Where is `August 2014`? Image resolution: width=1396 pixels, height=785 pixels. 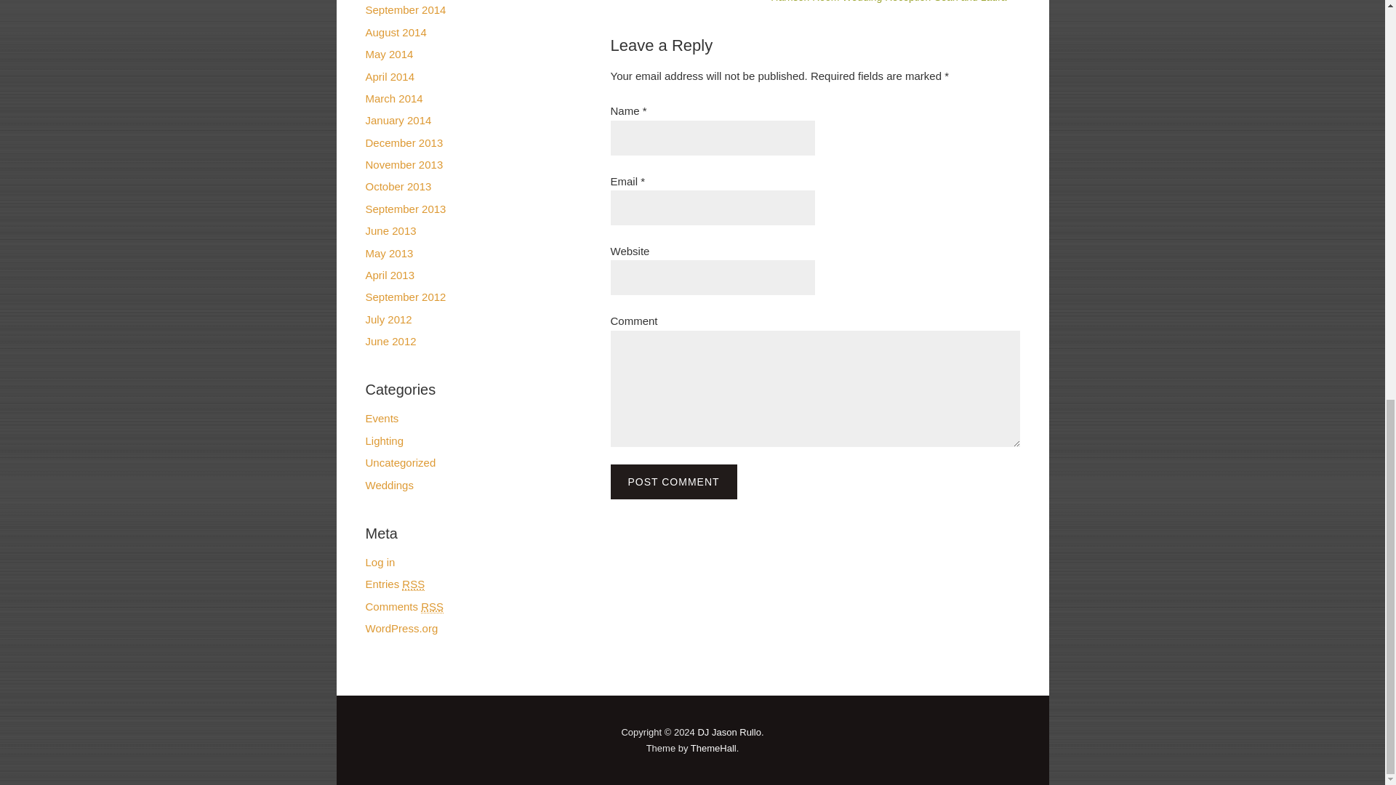 August 2014 is located at coordinates (395, 32).